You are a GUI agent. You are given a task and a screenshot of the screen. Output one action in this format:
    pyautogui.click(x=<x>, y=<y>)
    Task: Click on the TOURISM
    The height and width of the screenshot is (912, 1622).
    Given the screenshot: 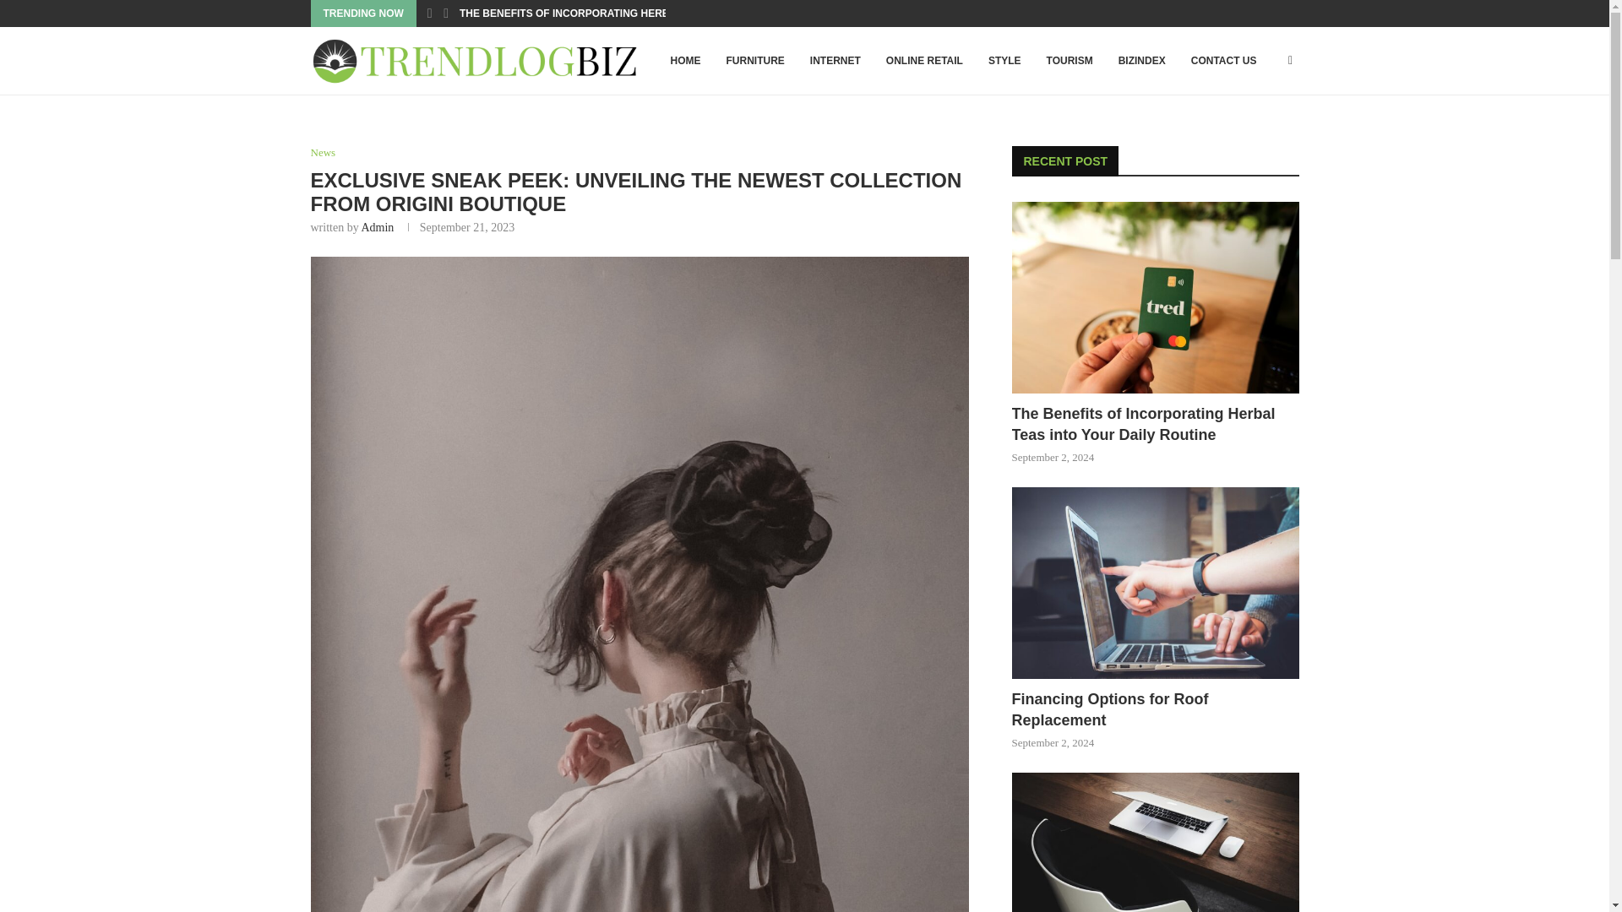 What is the action you would take?
    pyautogui.click(x=1070, y=61)
    